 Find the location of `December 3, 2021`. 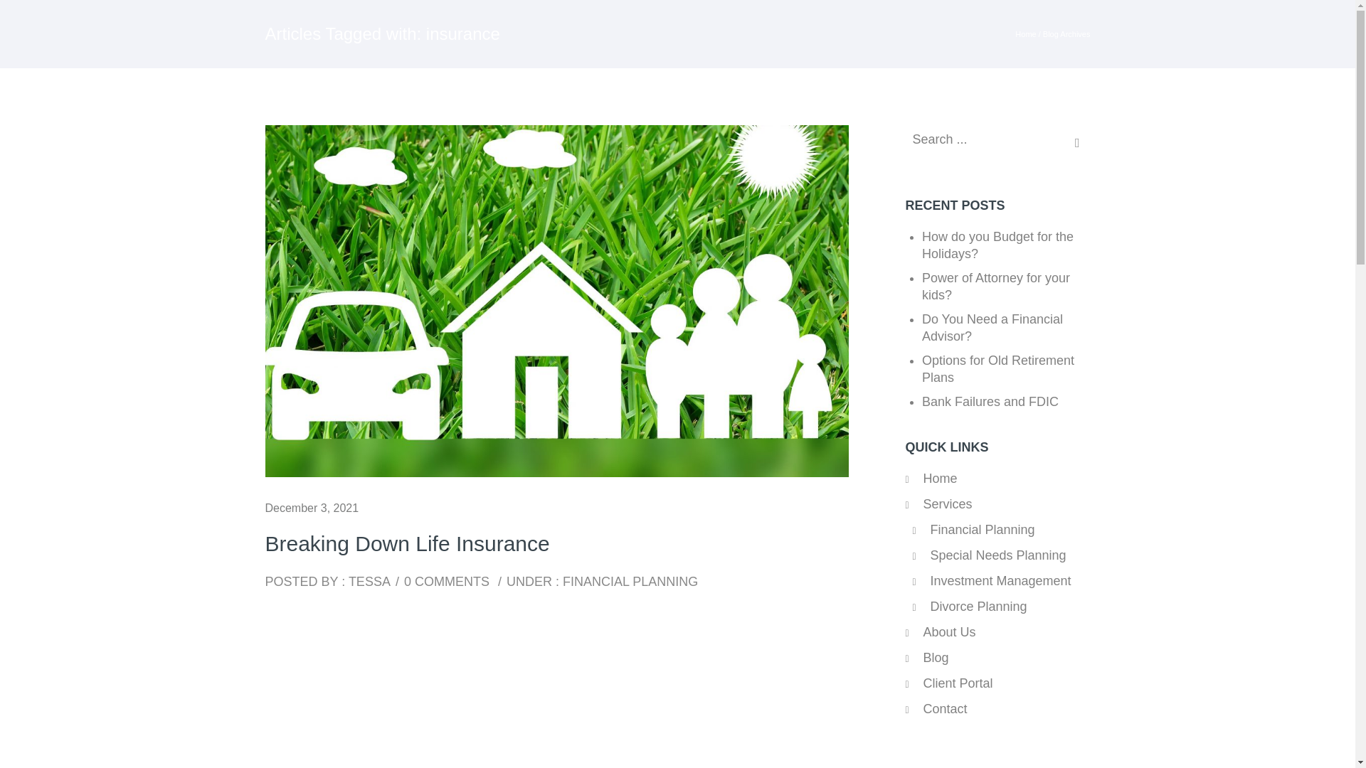

December 3, 2021 is located at coordinates (312, 508).